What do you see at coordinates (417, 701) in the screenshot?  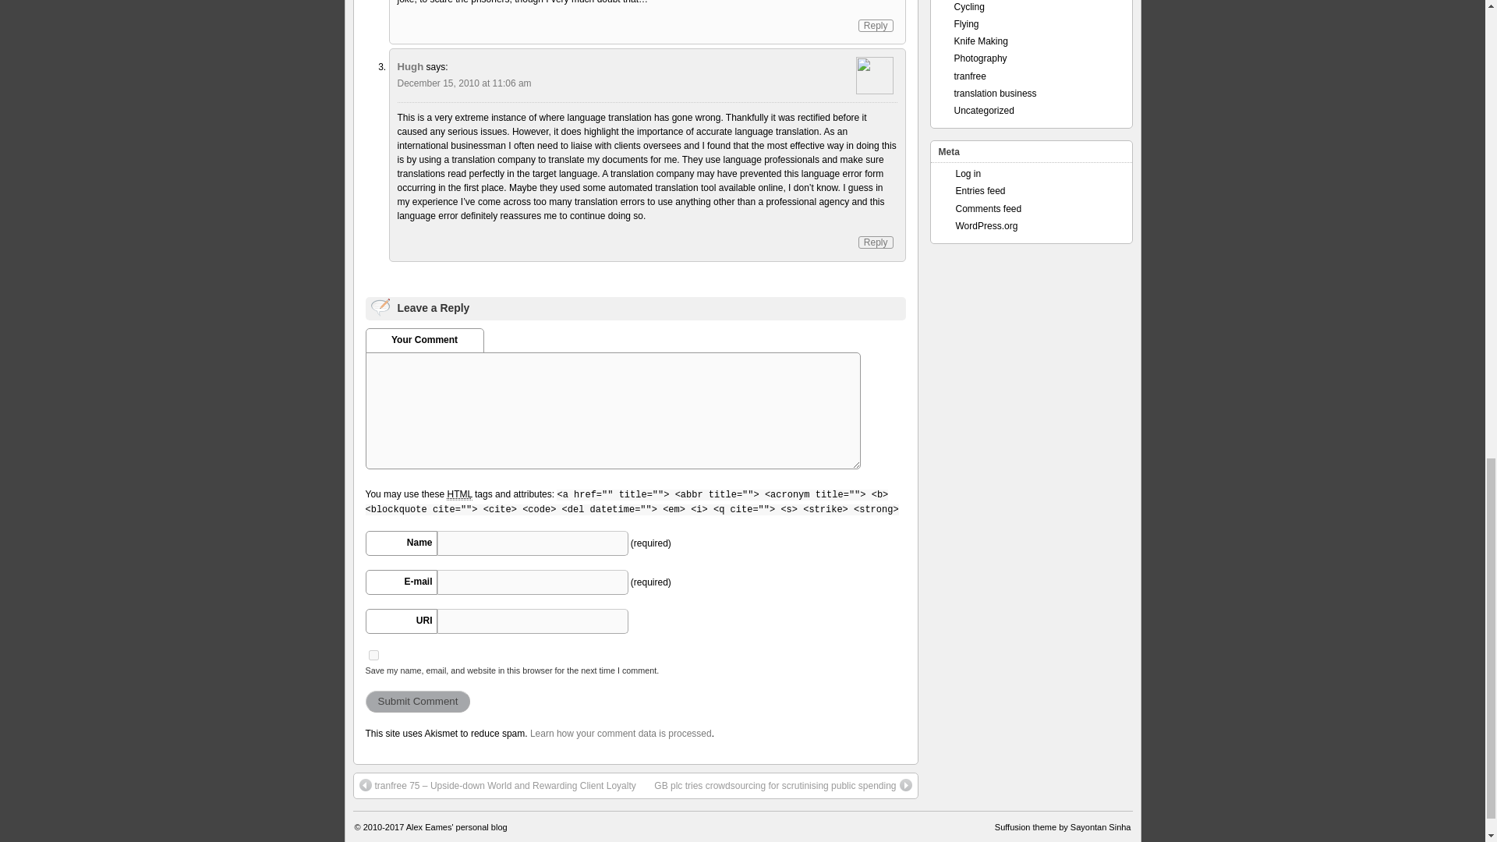 I see `Submit Comment` at bounding box center [417, 701].